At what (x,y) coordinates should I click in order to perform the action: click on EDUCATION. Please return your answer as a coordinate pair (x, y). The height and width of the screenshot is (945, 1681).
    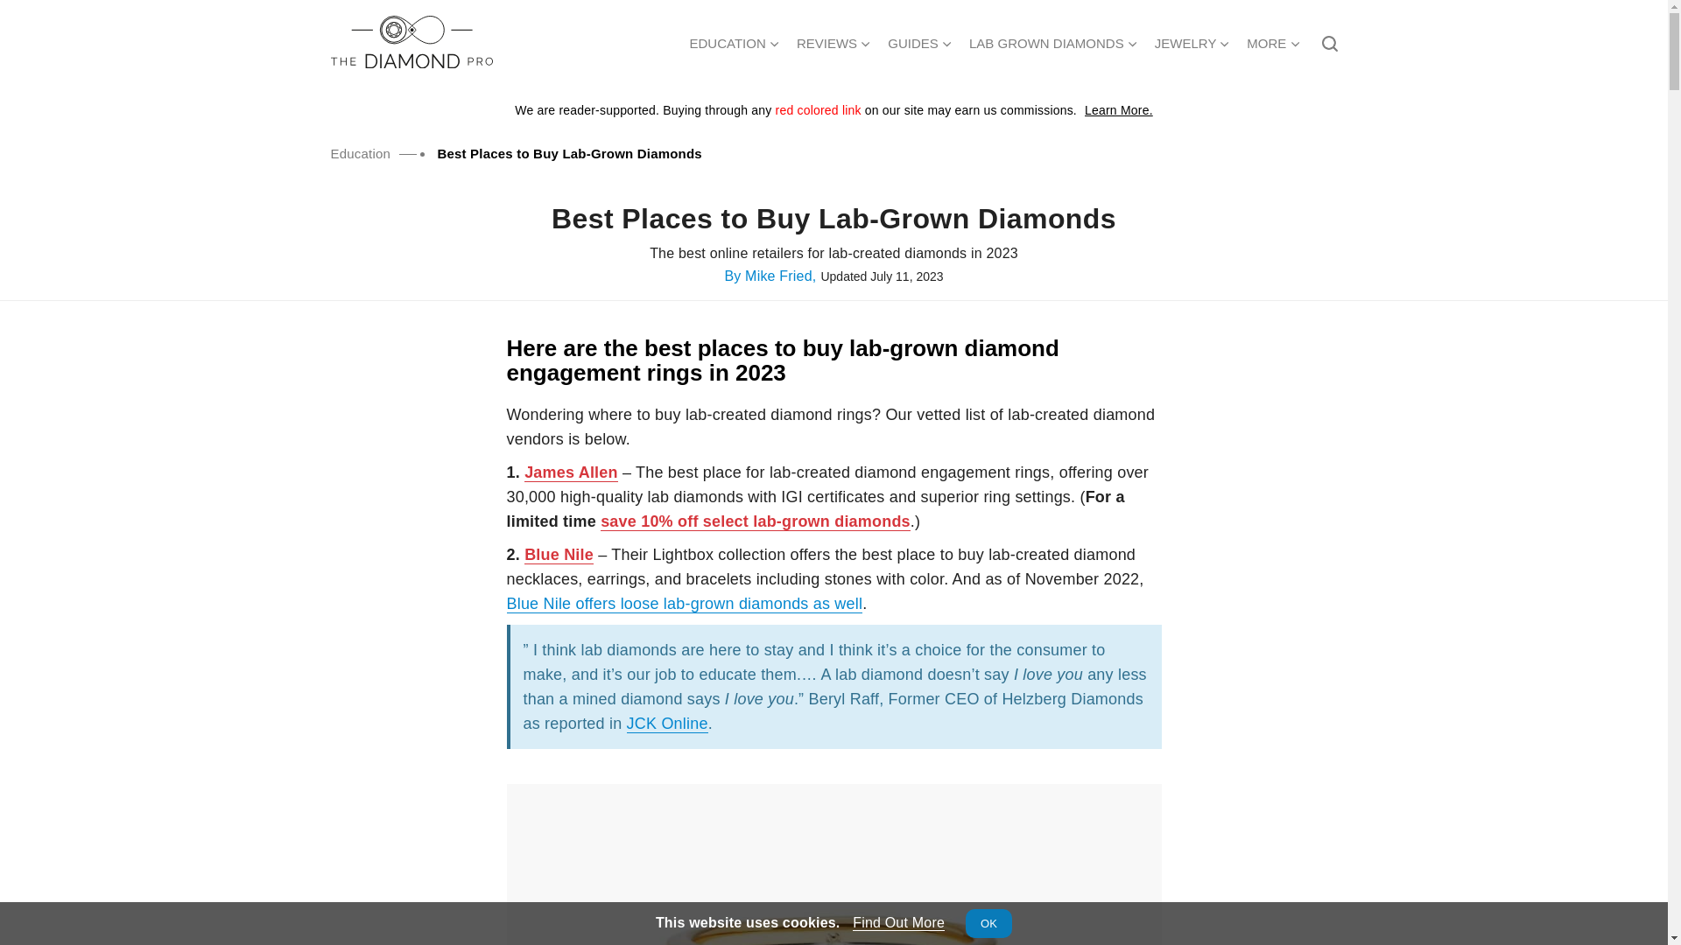
    Looking at the image, I should click on (734, 42).